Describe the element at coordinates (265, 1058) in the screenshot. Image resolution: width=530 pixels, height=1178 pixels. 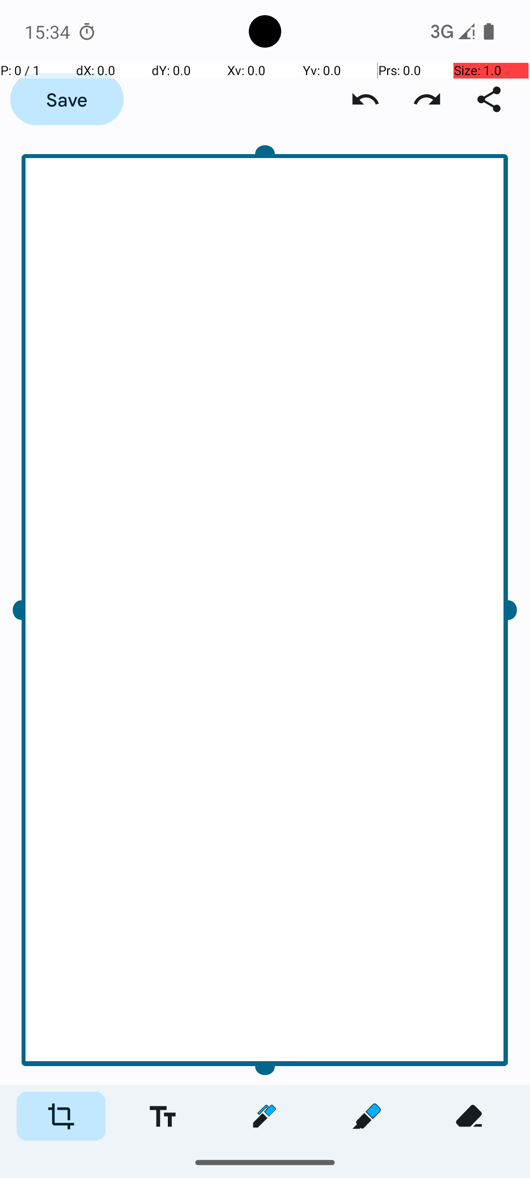
I see `Bottom boundary 100 percent` at that location.